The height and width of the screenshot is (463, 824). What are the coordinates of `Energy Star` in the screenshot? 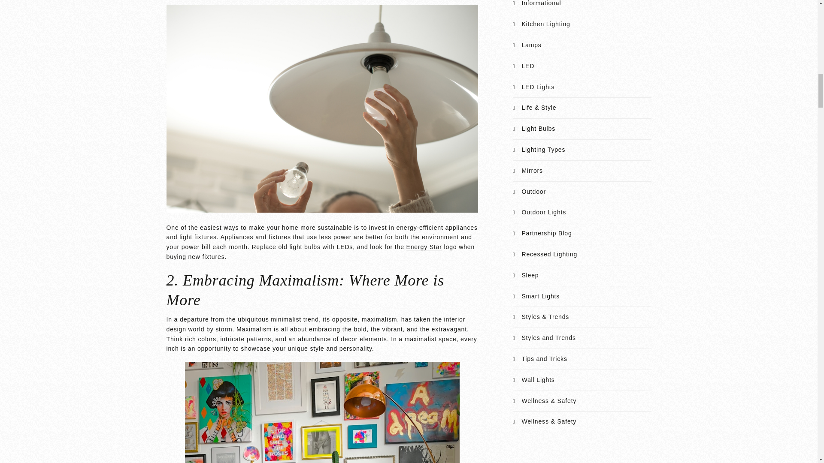 It's located at (424, 247).